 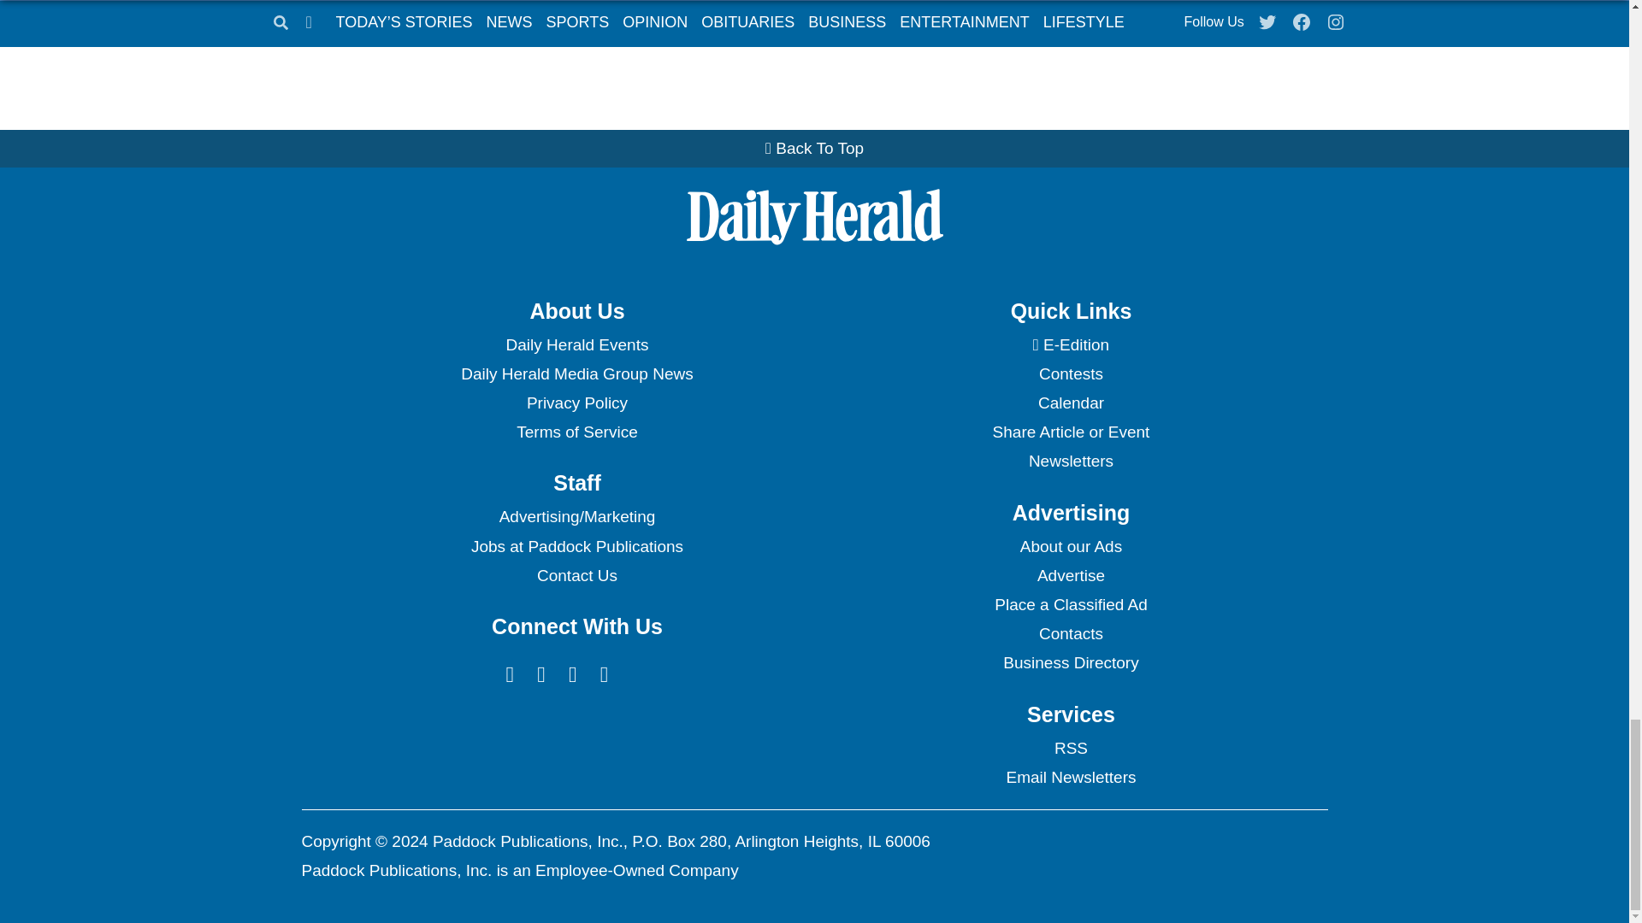 What do you see at coordinates (1071, 345) in the screenshot?
I see `Daily Herald Digital Newspaper` at bounding box center [1071, 345].